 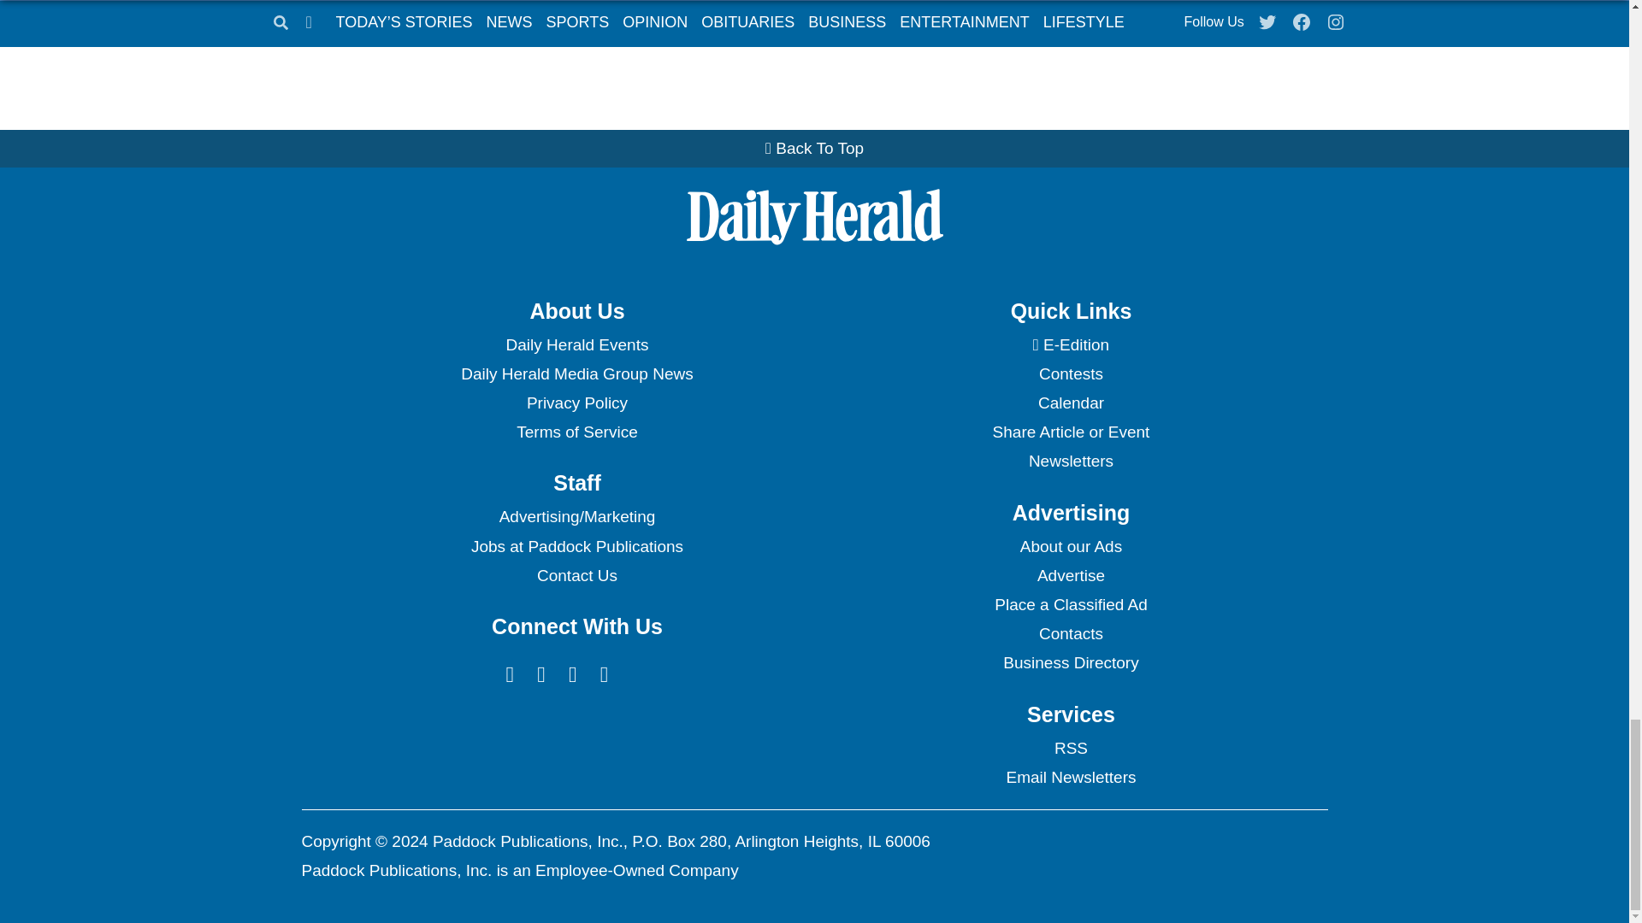 What do you see at coordinates (1071, 345) in the screenshot?
I see `Daily Herald Digital Newspaper` at bounding box center [1071, 345].